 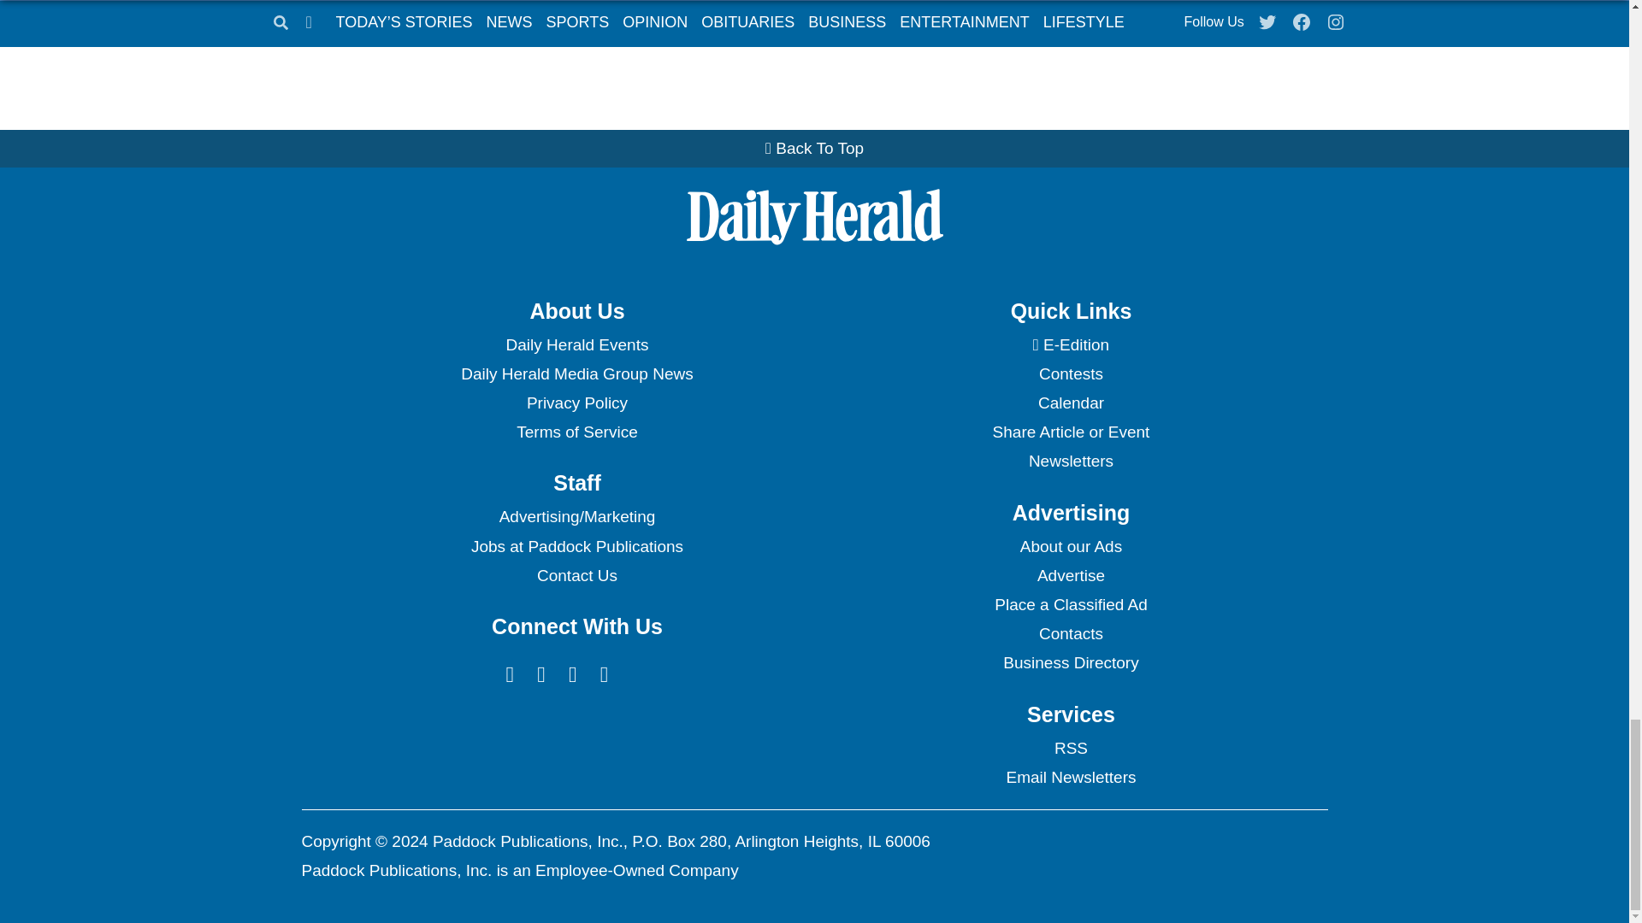 What do you see at coordinates (1071, 345) in the screenshot?
I see `Daily Herald Digital Newspaper` at bounding box center [1071, 345].